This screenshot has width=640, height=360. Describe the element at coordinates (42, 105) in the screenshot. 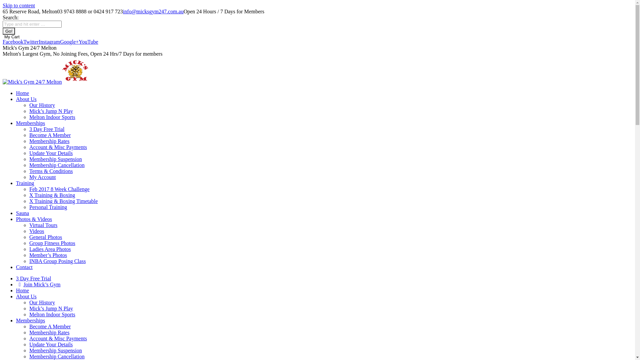

I see `Our History` at that location.